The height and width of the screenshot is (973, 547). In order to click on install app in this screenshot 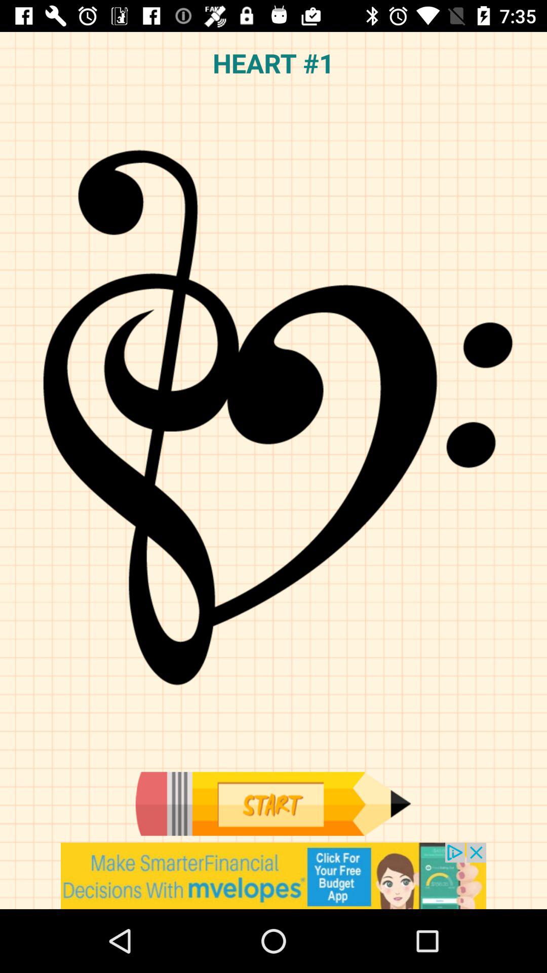, I will do `click(273, 876)`.